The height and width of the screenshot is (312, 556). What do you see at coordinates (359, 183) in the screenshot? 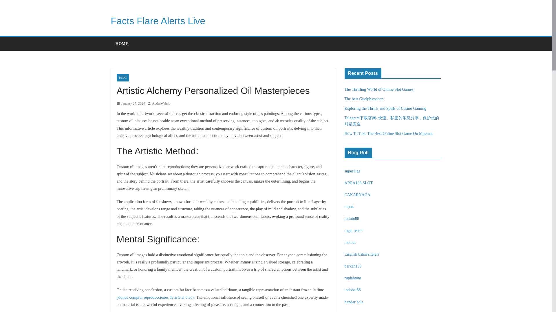
I see `AREA188 SLOT` at bounding box center [359, 183].